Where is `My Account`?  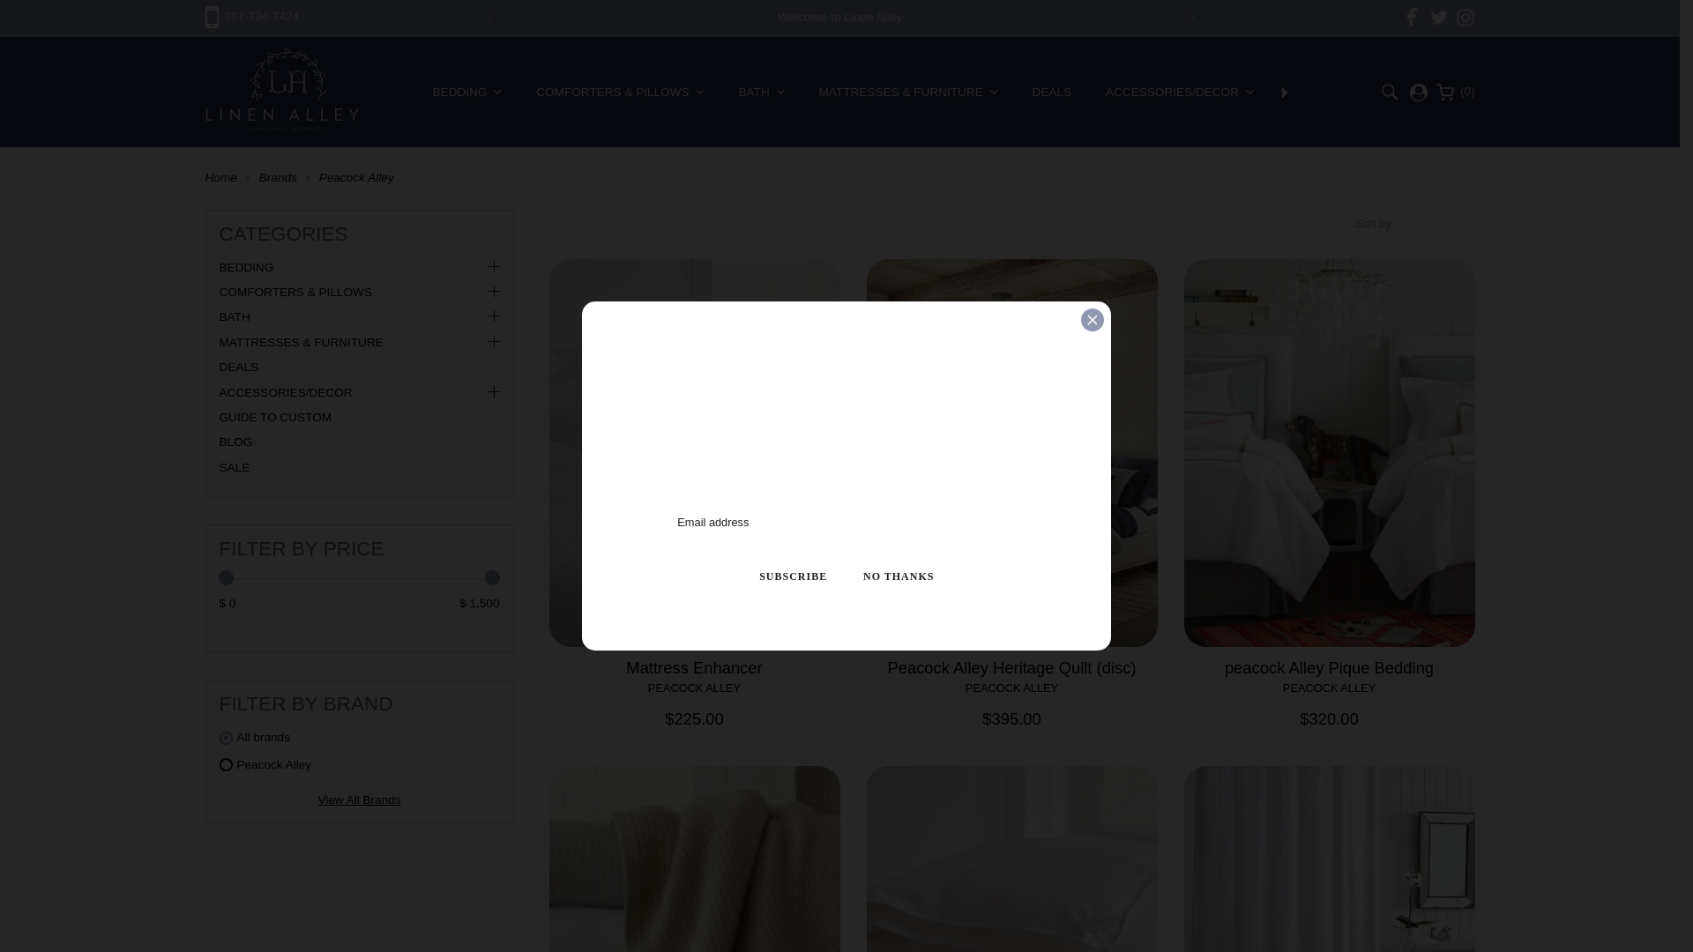 My Account is located at coordinates (1418, 92).